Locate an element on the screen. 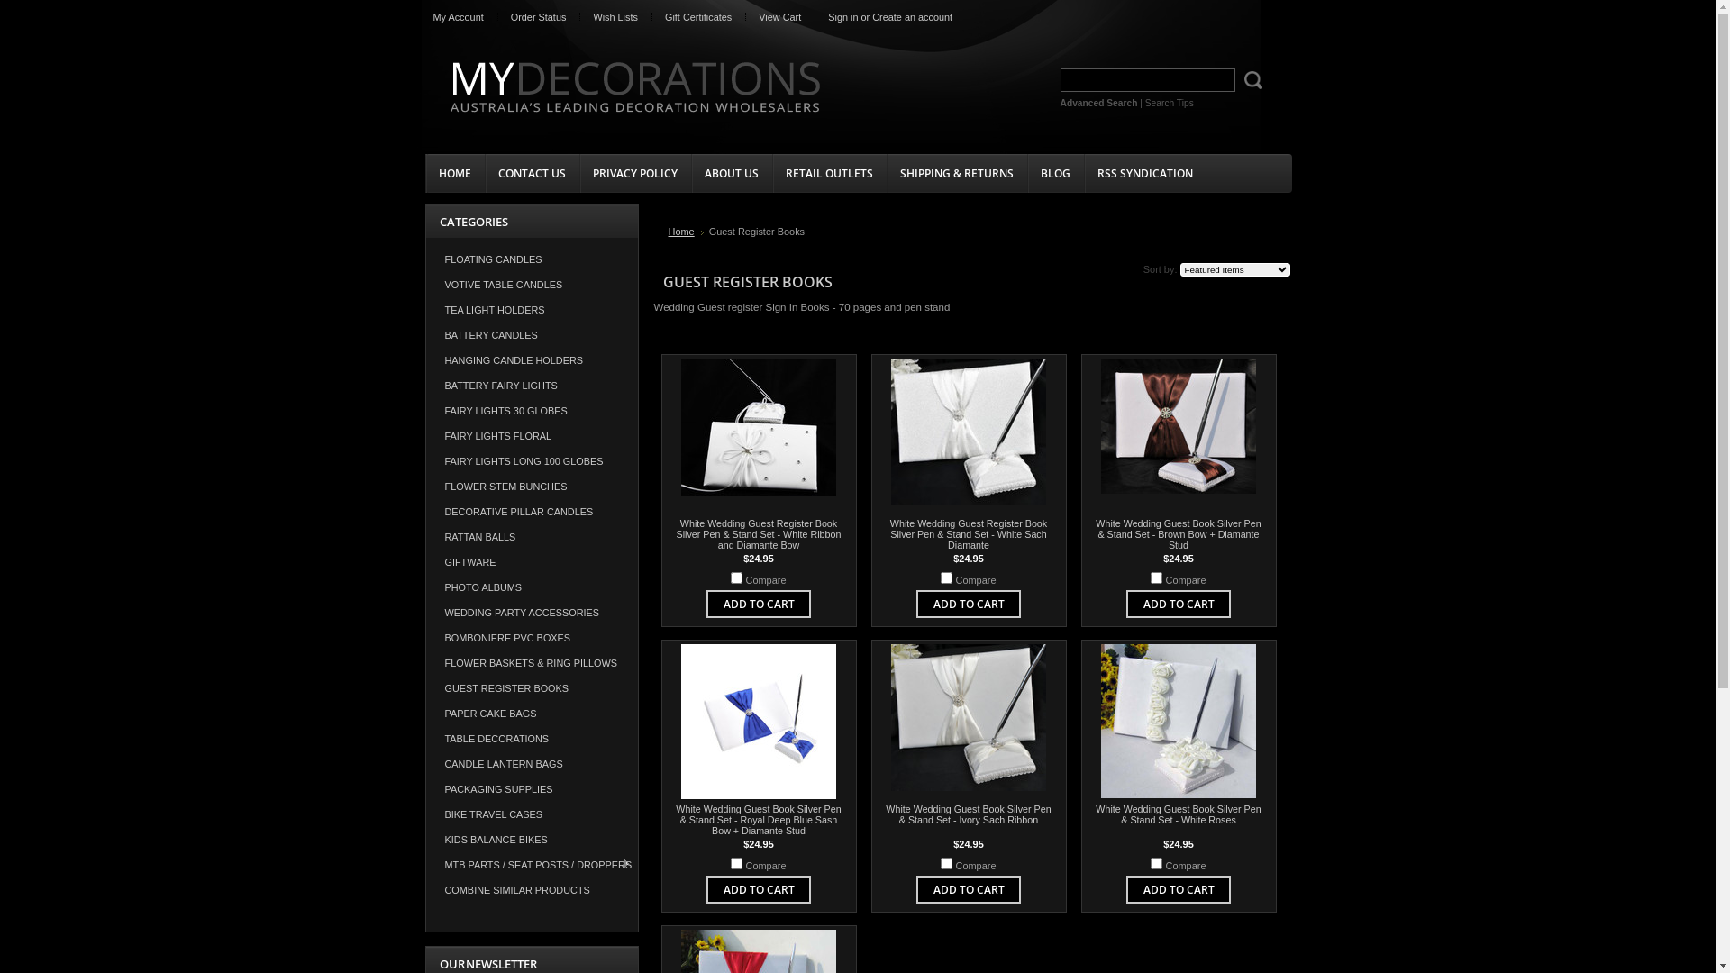 Image resolution: width=1730 pixels, height=973 pixels. FAIRY LIGHTS 30 GLOBES is located at coordinates (532, 411).